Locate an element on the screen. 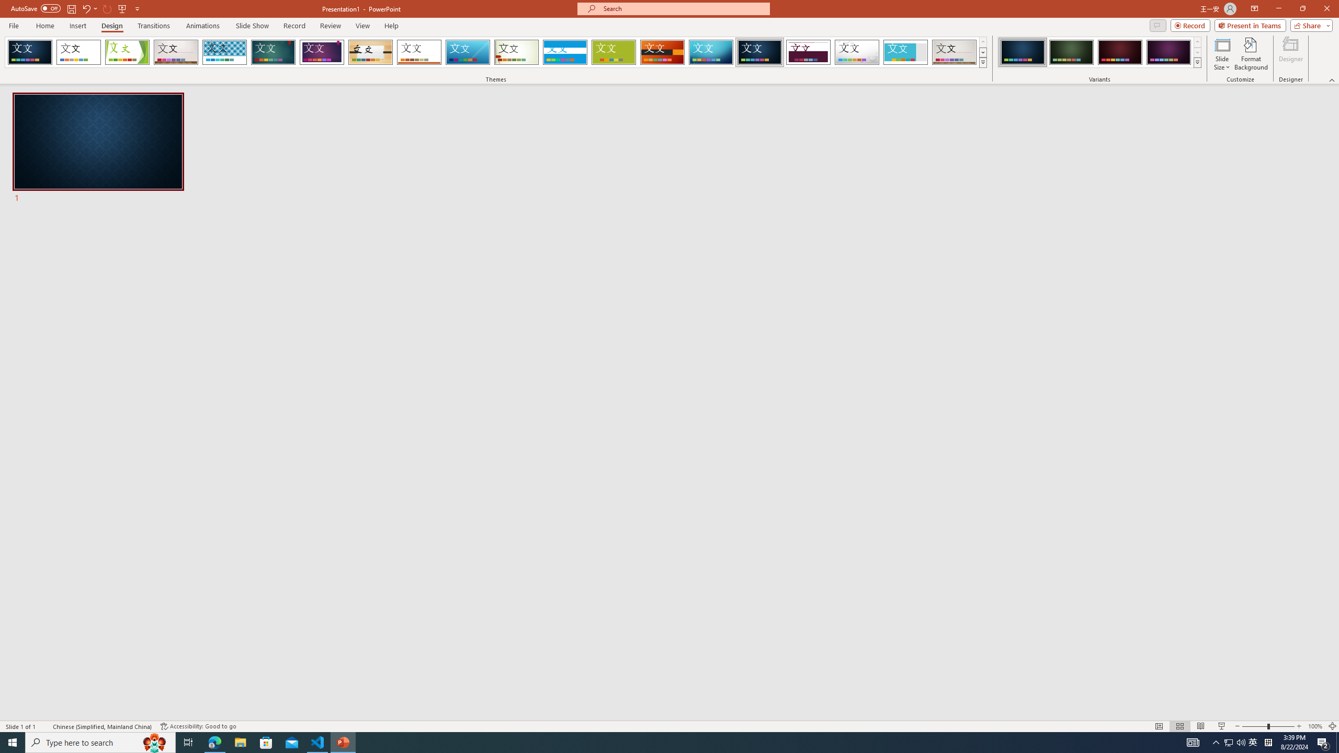 The width and height of the screenshot is (1339, 753). Wisp Loading Preview... is located at coordinates (517, 52).